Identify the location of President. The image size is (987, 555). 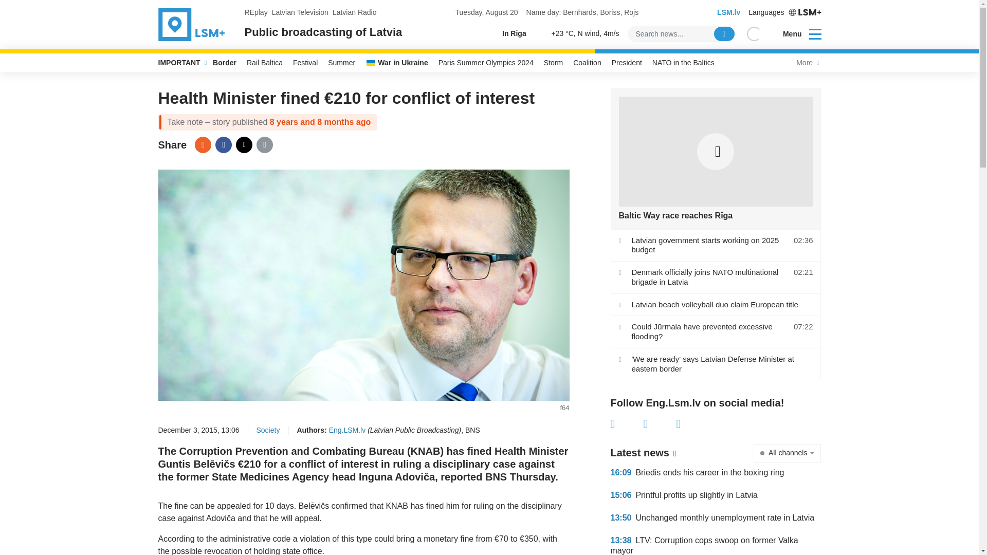
(627, 63).